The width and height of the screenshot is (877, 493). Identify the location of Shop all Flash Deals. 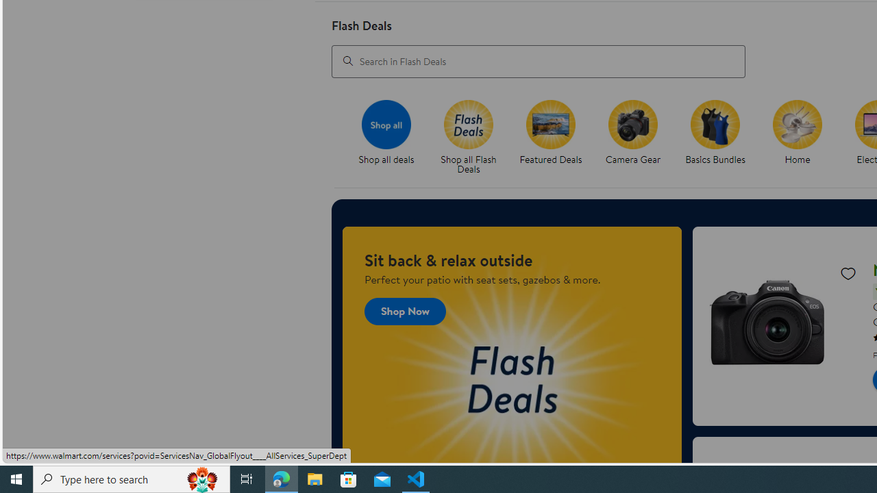
(474, 137).